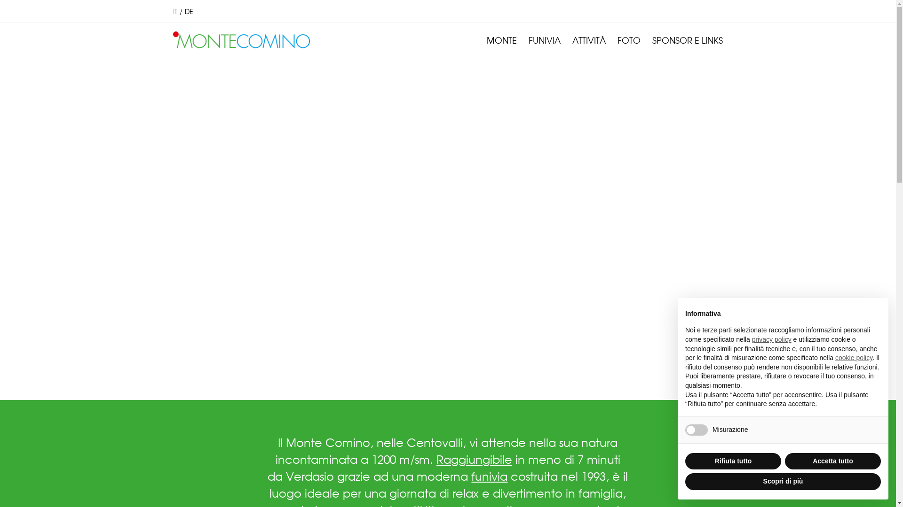 Image resolution: width=903 pixels, height=507 pixels. I want to click on Rifiuta tutto, so click(733, 461).